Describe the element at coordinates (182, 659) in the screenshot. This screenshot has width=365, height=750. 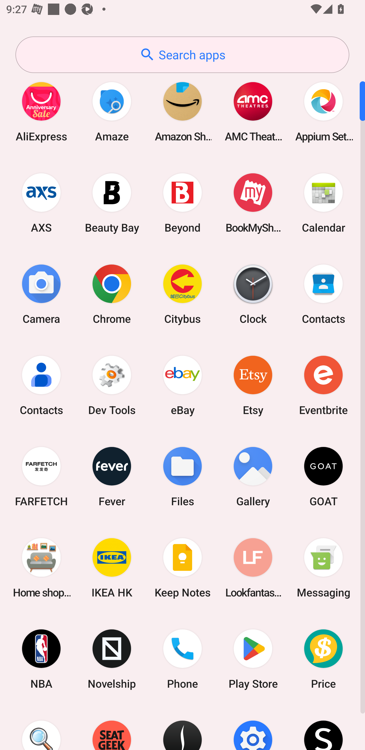
I see `Phone` at that location.